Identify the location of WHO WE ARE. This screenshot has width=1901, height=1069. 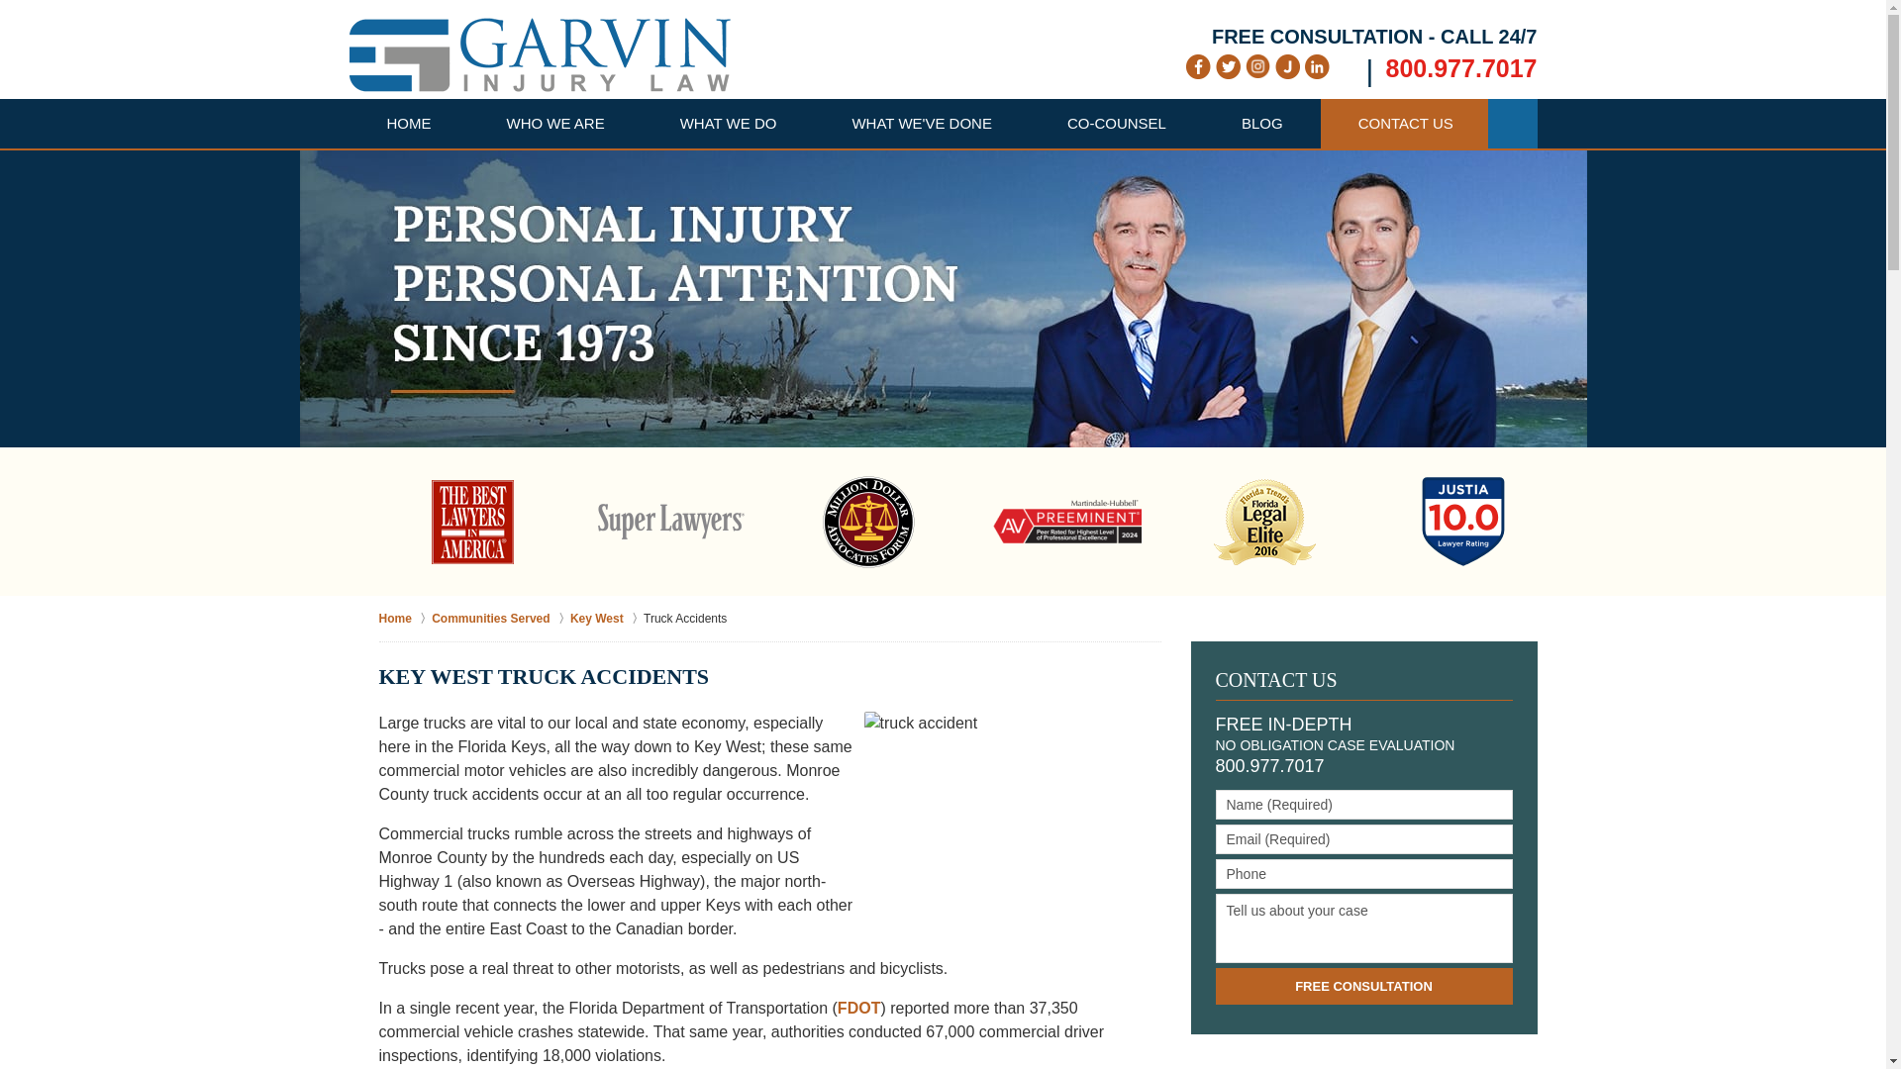
(555, 124).